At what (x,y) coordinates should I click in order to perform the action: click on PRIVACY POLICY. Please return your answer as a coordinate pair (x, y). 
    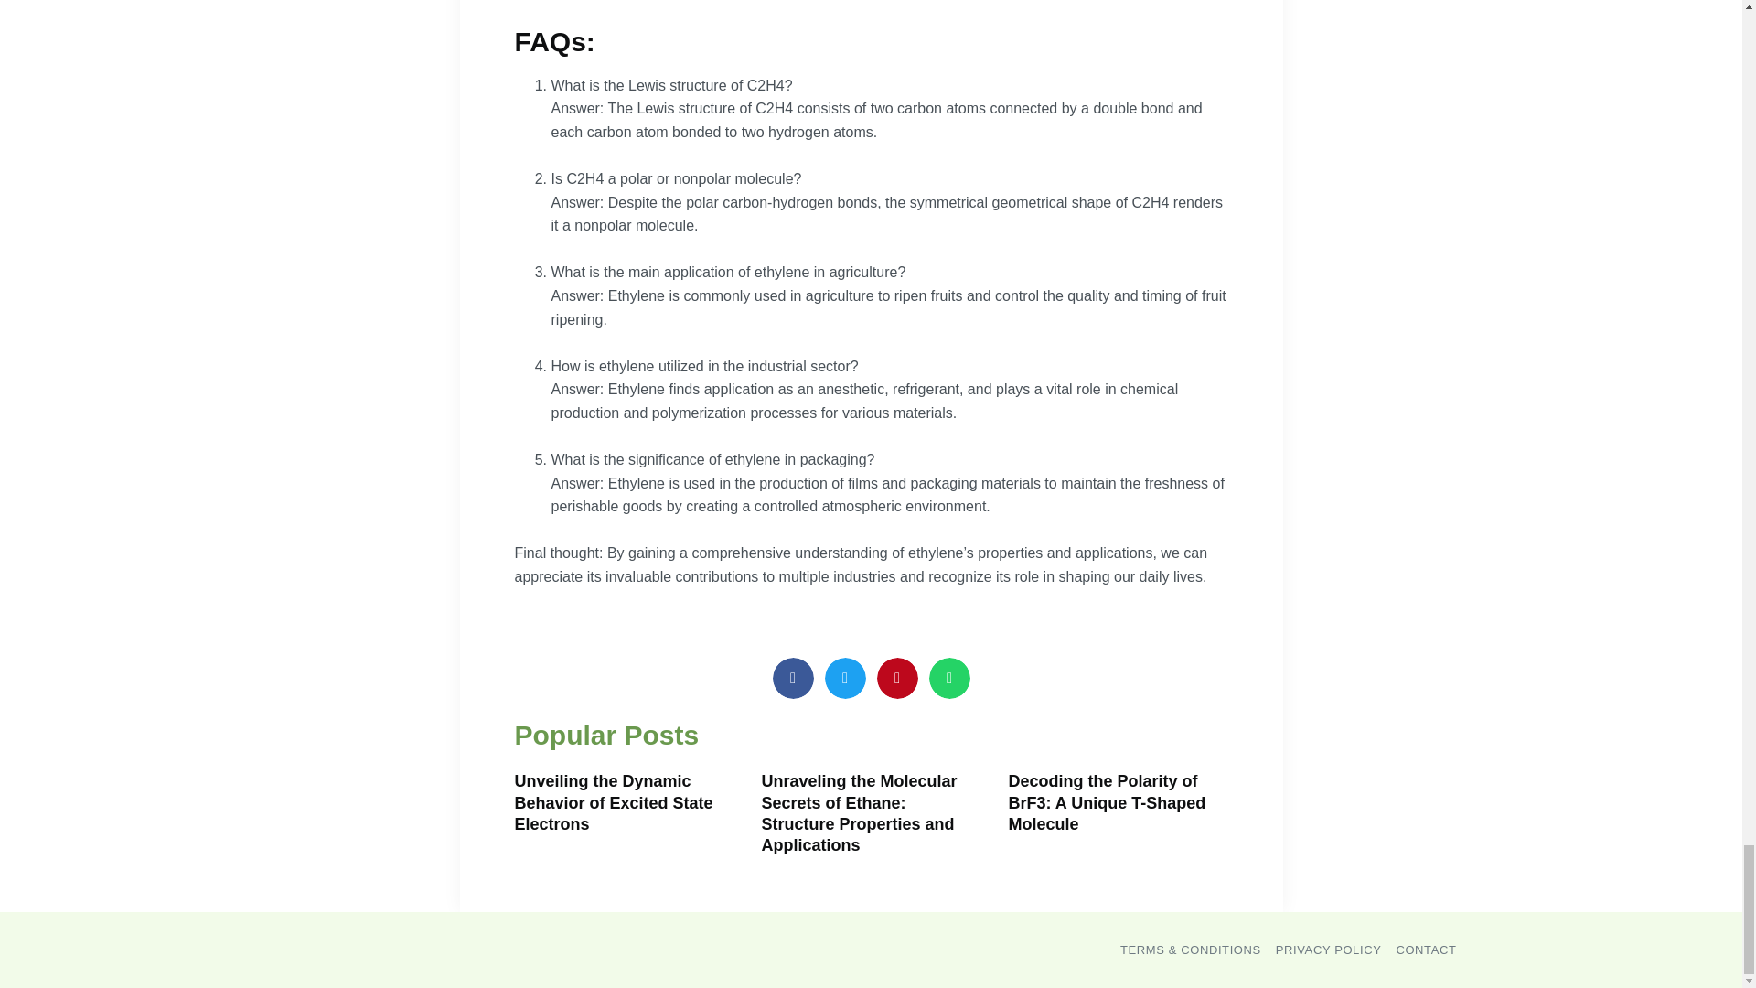
    Looking at the image, I should click on (1329, 950).